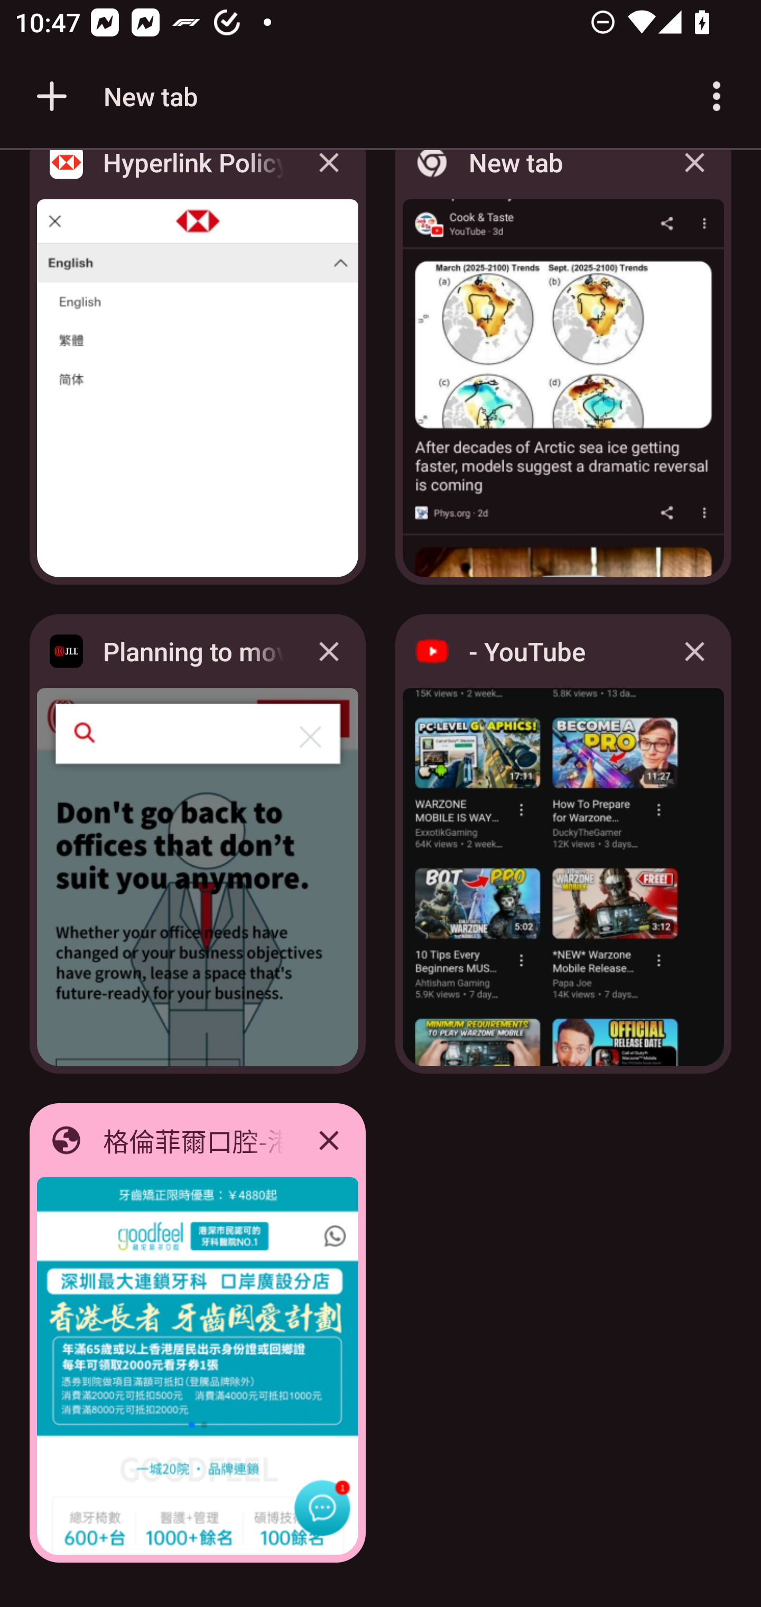  Describe the element at coordinates (563, 373) in the screenshot. I see `New tab New tab, tab Close New tab tab` at that location.